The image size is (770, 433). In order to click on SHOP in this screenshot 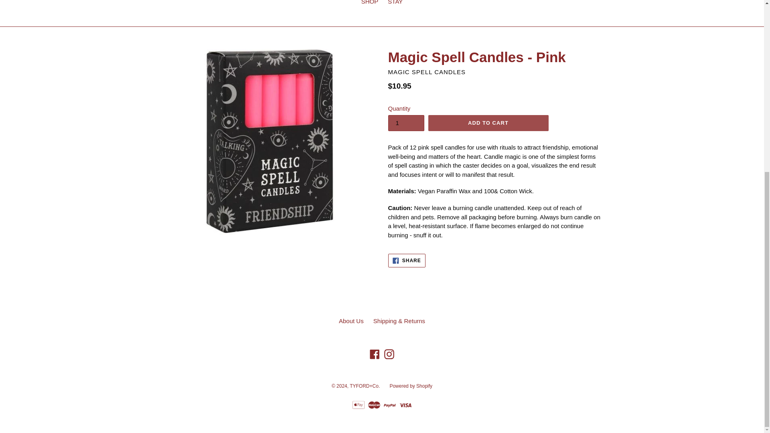, I will do `click(370, 4)`.